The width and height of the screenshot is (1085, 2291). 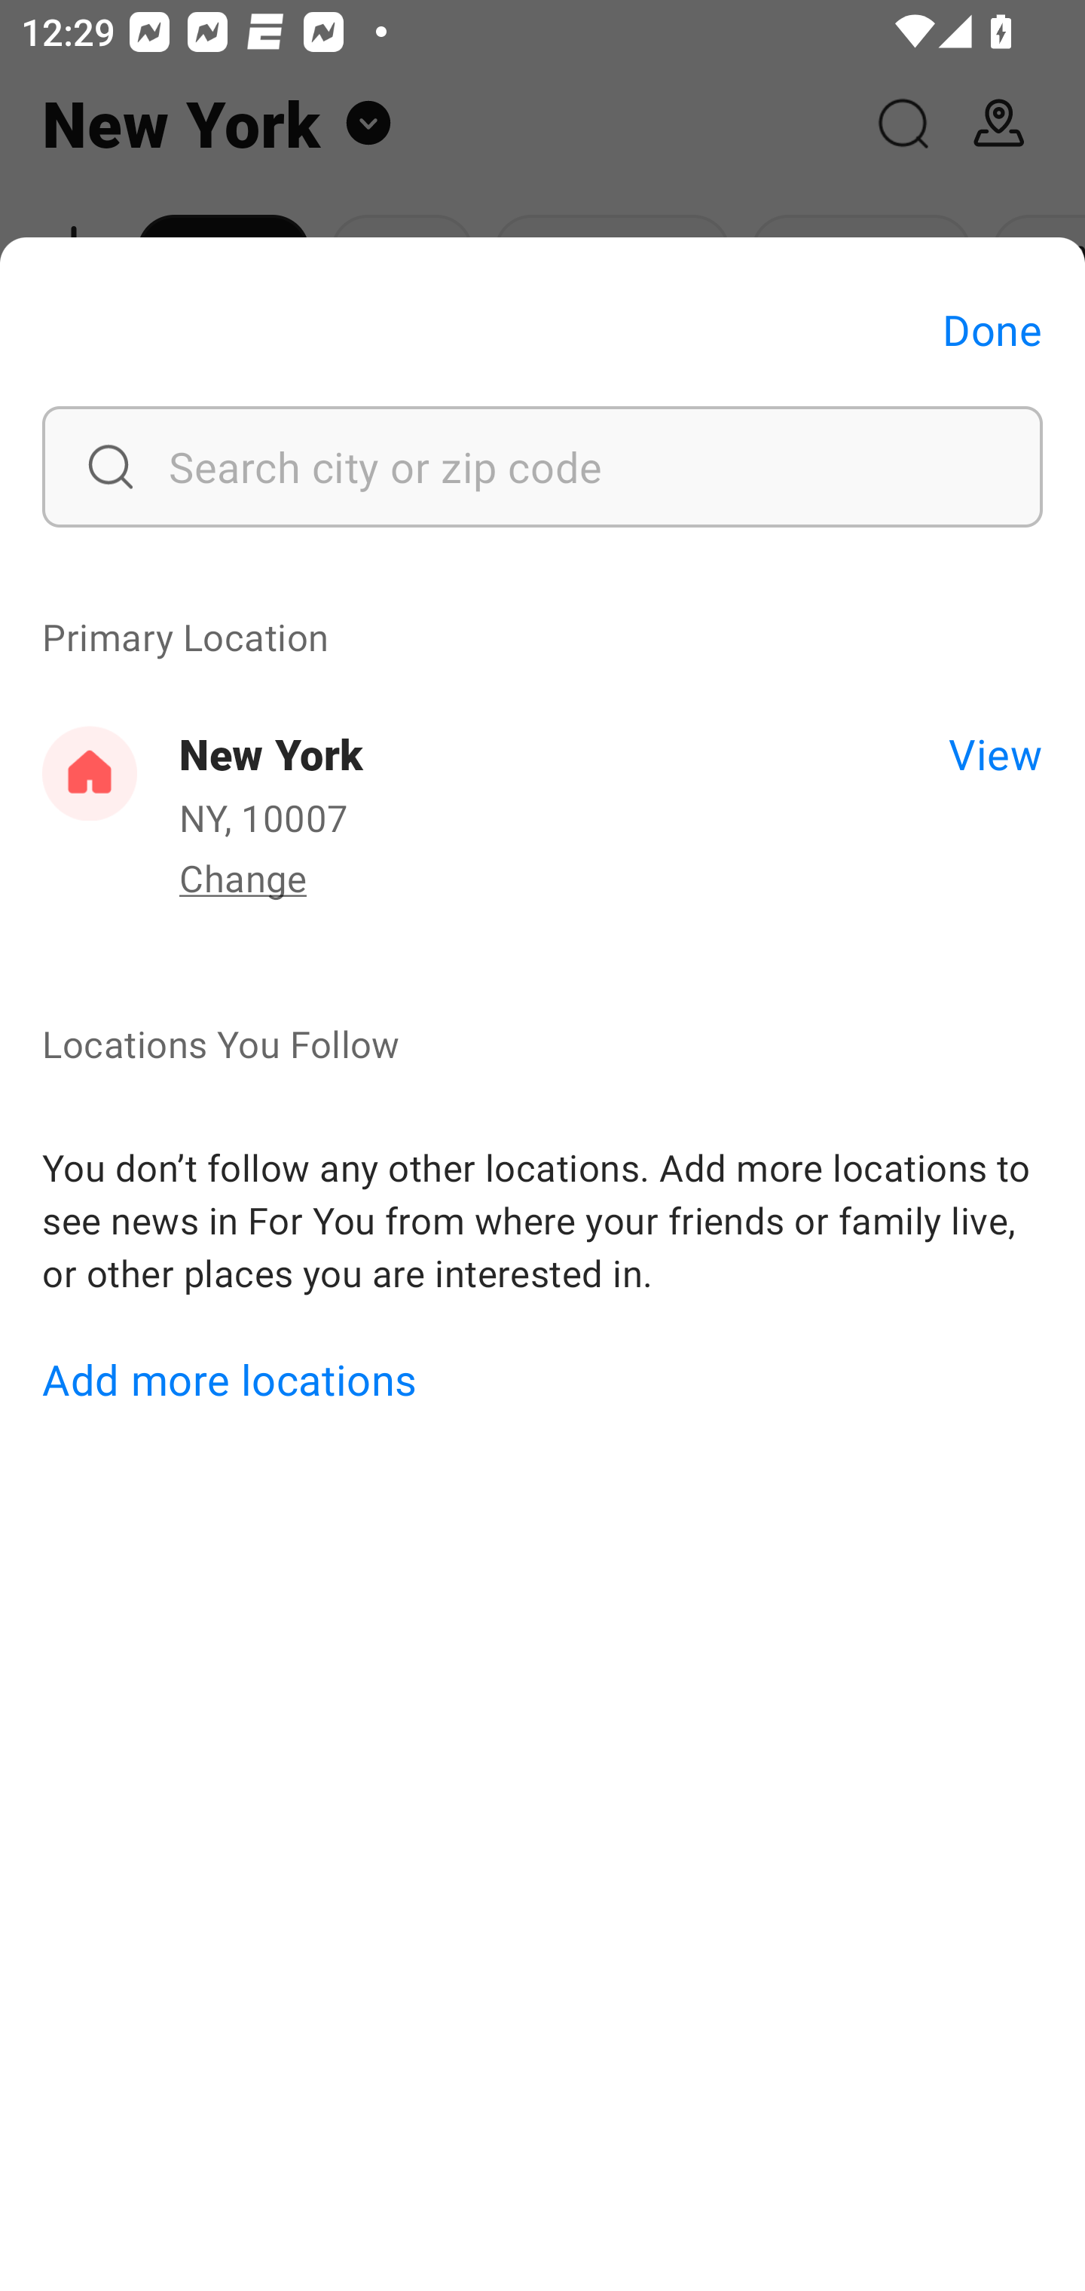 What do you see at coordinates (995, 752) in the screenshot?
I see `View` at bounding box center [995, 752].